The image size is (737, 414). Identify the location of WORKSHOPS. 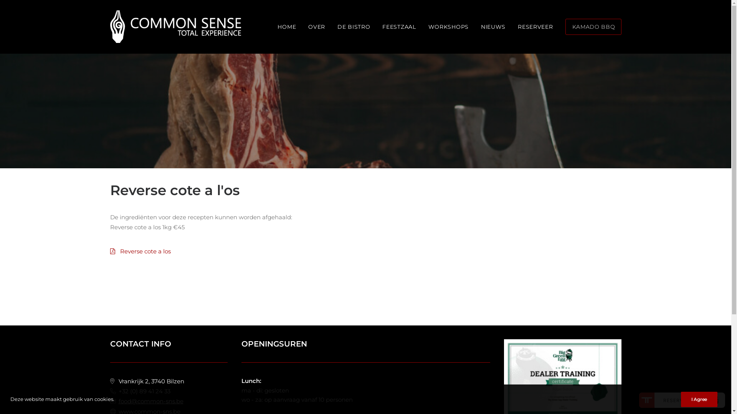
(448, 27).